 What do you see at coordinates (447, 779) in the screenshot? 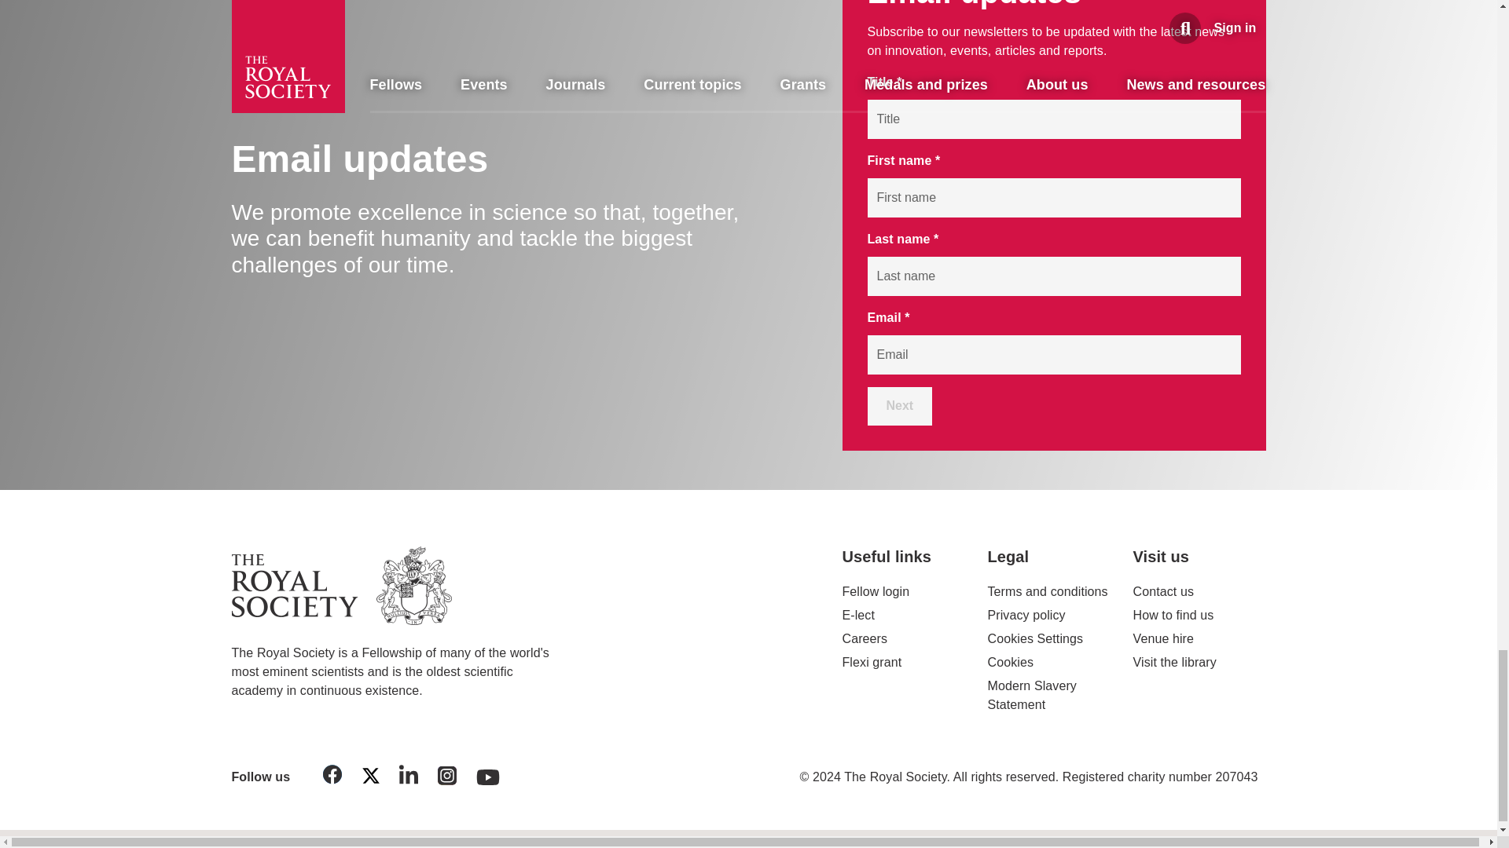
I see `Instagram` at bounding box center [447, 779].